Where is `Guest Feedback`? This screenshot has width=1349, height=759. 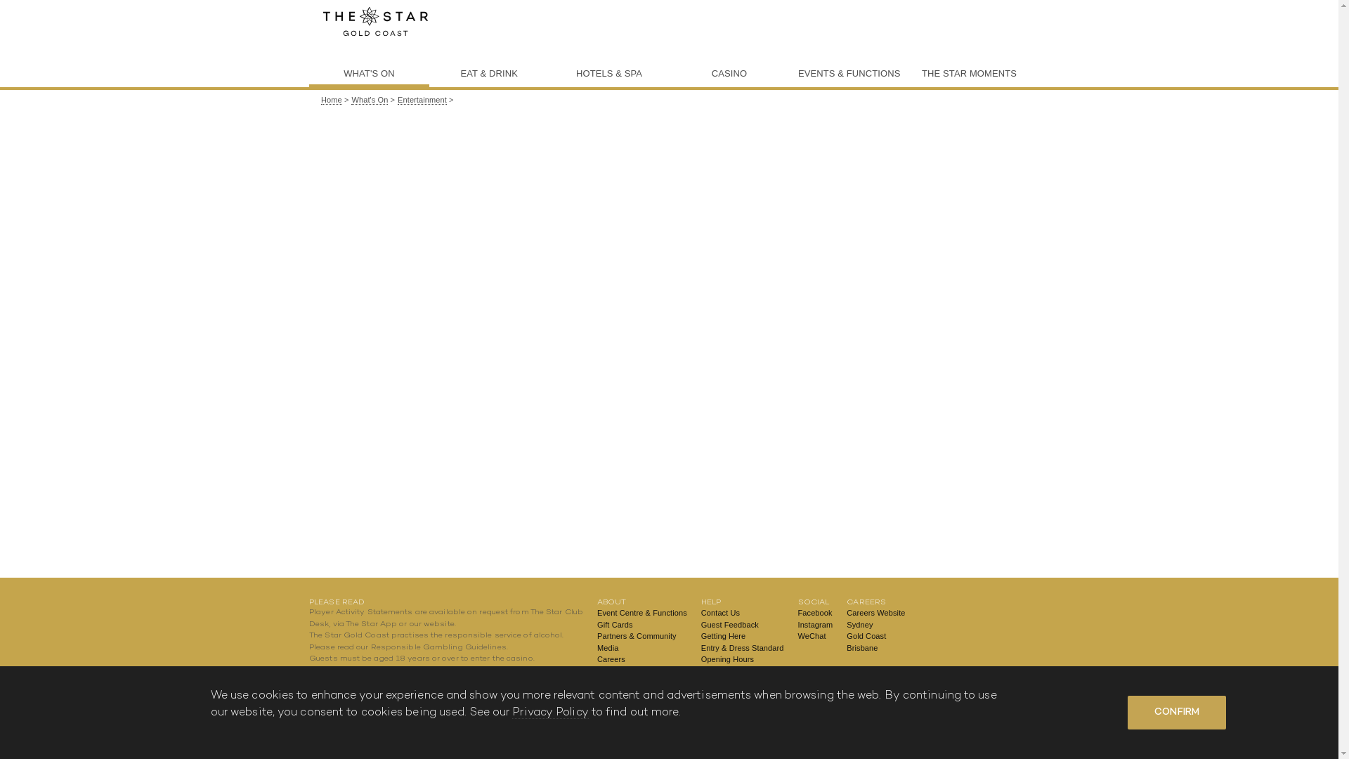
Guest Feedback is located at coordinates (743, 625).